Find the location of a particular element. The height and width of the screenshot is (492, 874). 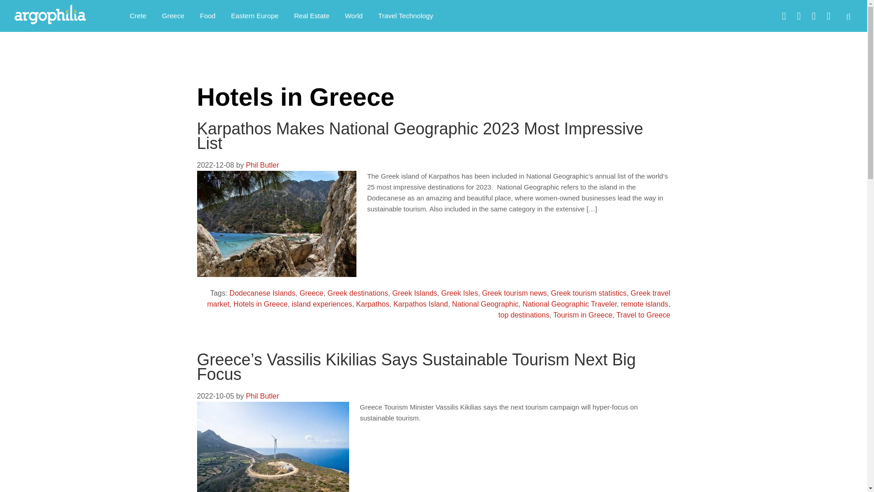

Phil Butler is located at coordinates (262, 165).